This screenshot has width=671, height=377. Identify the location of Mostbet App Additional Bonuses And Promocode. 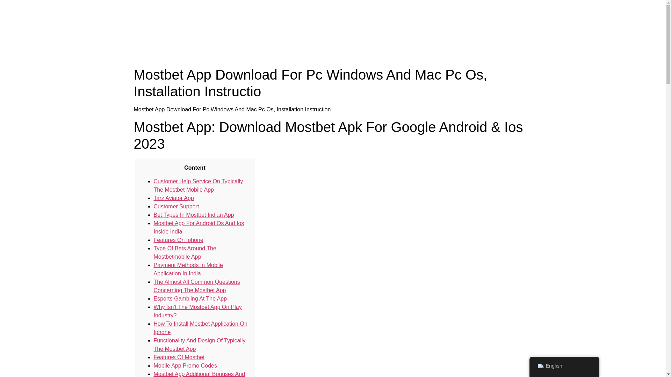
(199, 374).